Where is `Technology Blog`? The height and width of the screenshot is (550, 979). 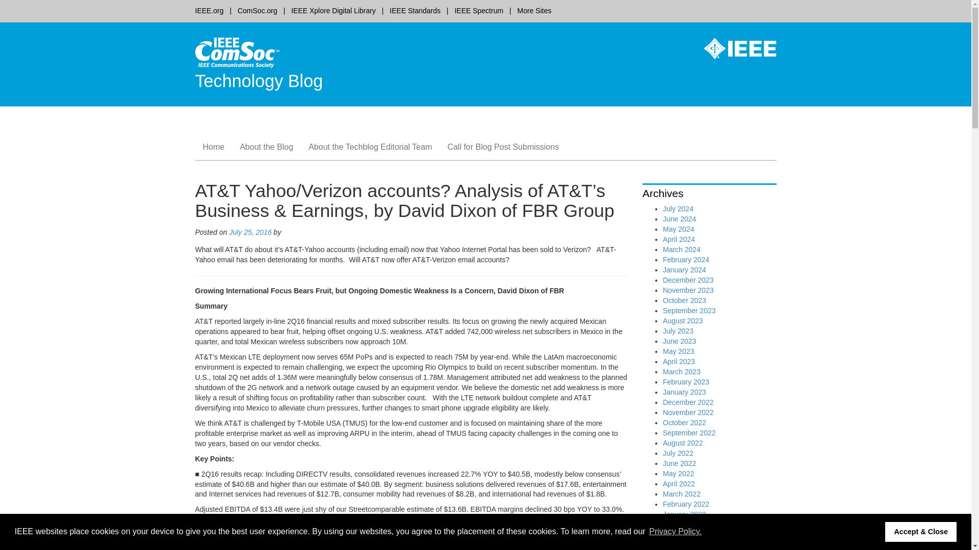
Technology Blog is located at coordinates (259, 81).